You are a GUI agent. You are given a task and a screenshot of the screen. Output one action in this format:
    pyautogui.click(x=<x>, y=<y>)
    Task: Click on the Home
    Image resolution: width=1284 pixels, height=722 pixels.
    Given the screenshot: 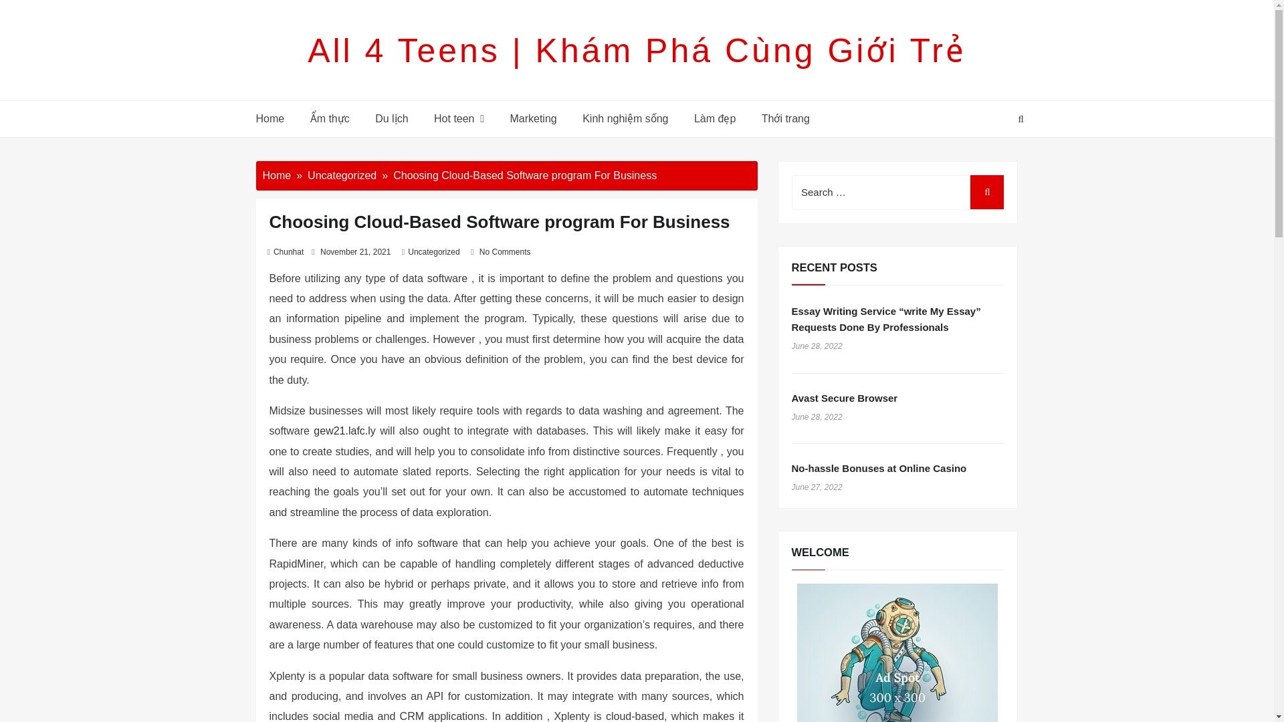 What is the action you would take?
    pyautogui.click(x=276, y=119)
    